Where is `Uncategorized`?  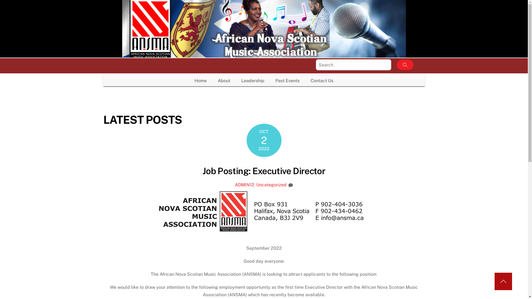
Uncategorized is located at coordinates (272, 185).